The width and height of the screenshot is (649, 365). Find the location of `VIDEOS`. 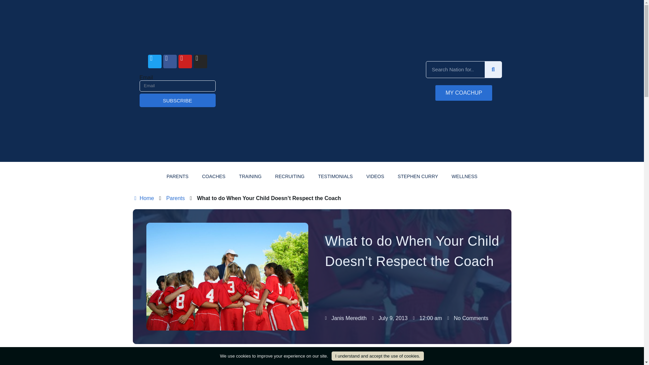

VIDEOS is located at coordinates (375, 176).